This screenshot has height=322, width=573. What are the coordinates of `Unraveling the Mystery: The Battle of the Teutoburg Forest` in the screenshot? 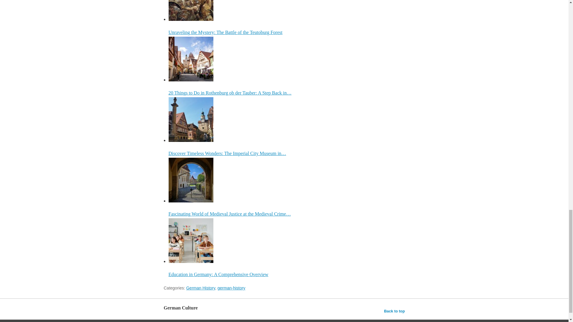 It's located at (286, 17).